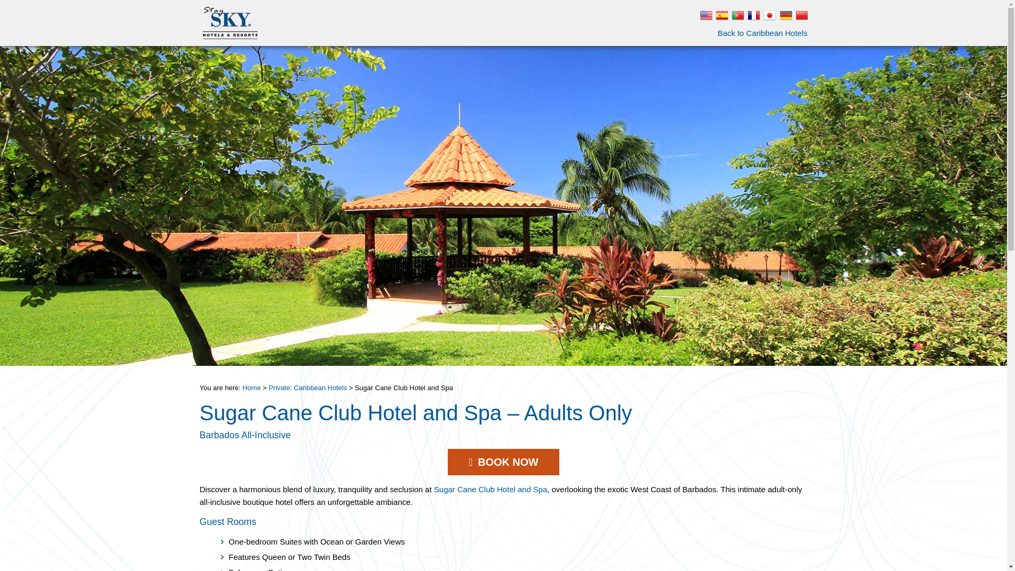  What do you see at coordinates (503, 462) in the screenshot?
I see `Sugar Cane Club Hotel and Spa` at bounding box center [503, 462].